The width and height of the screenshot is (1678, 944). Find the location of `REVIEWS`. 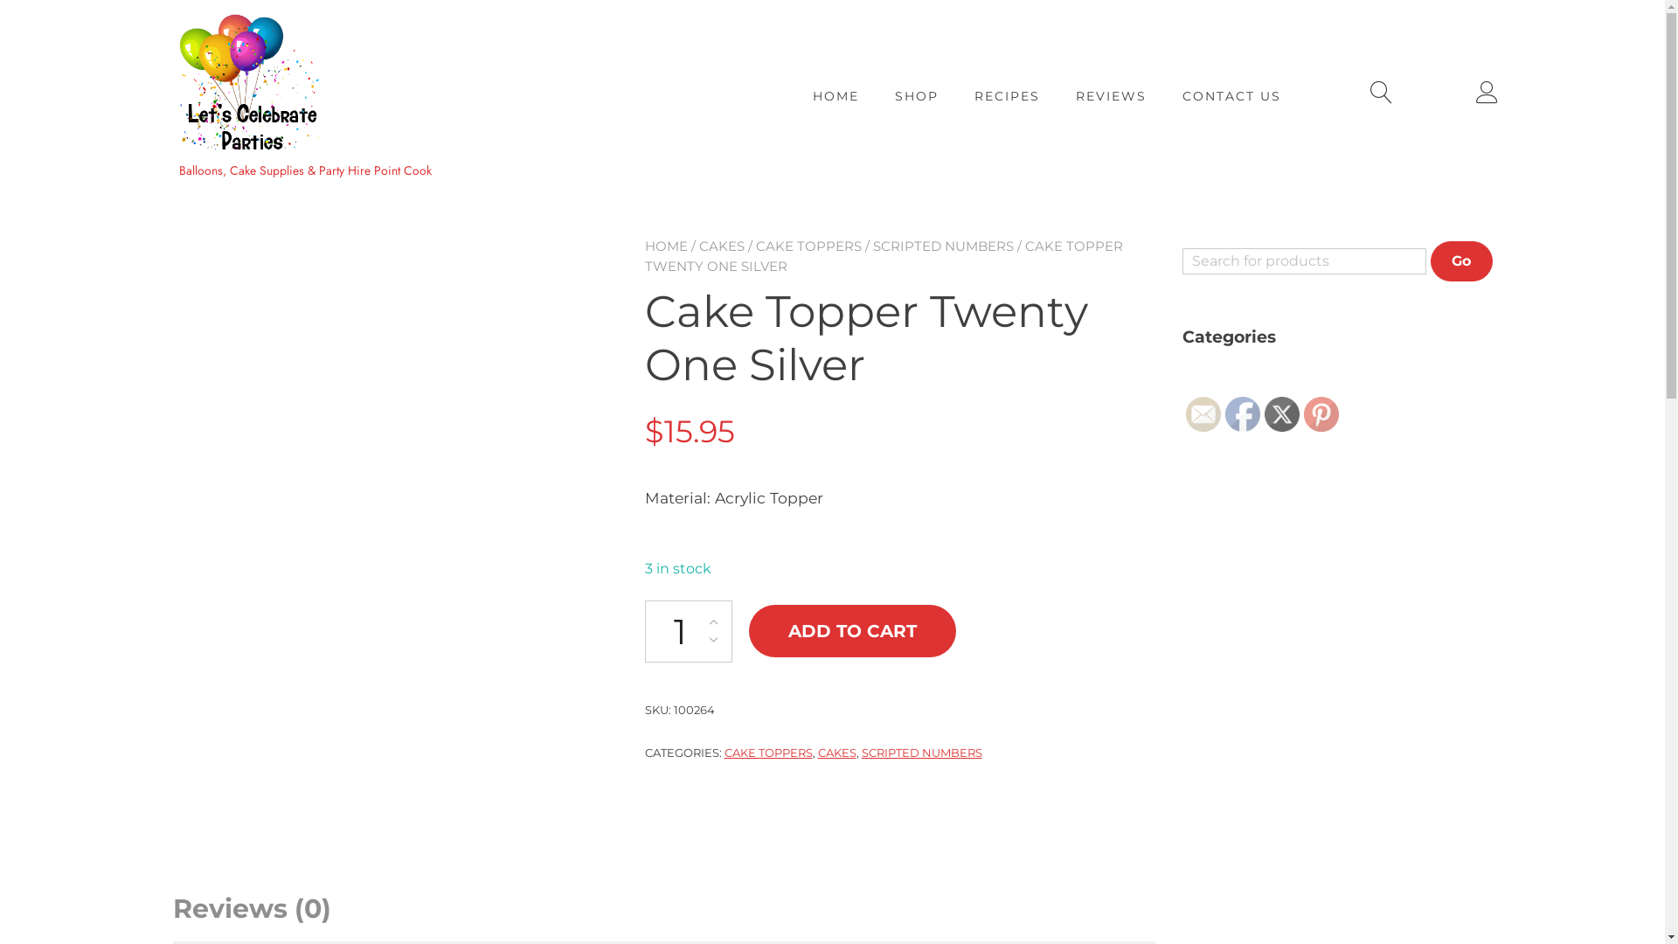

REVIEWS is located at coordinates (1112, 96).